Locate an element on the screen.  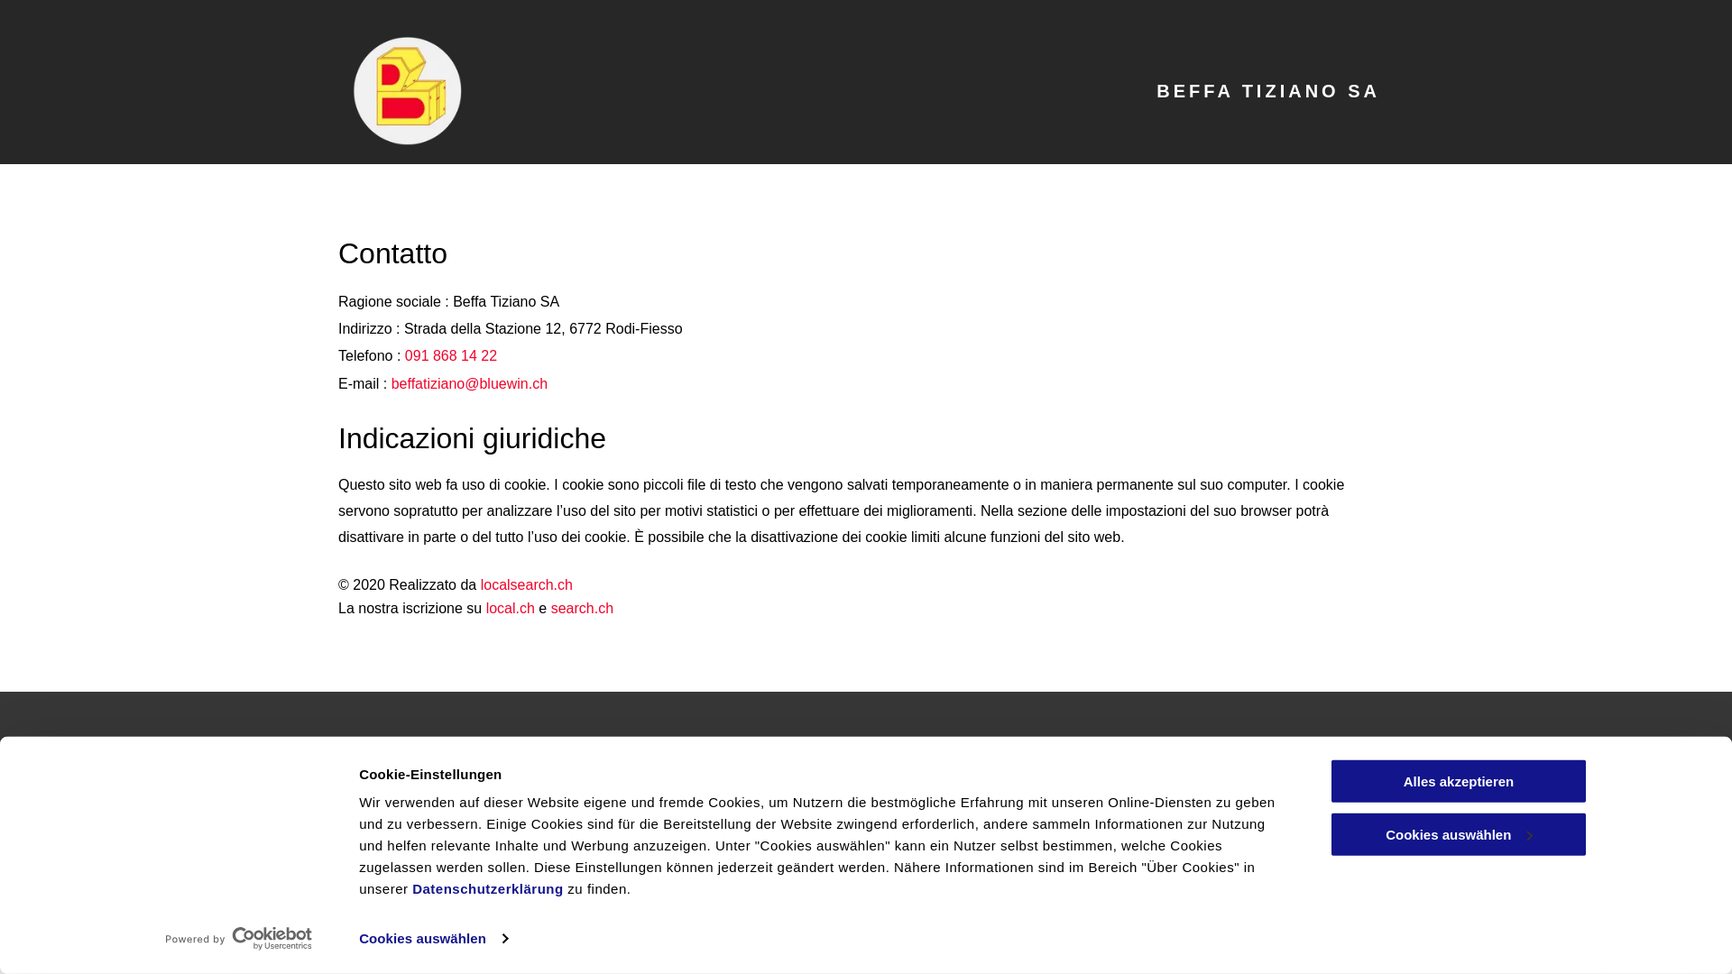
local.ch is located at coordinates (511, 608).